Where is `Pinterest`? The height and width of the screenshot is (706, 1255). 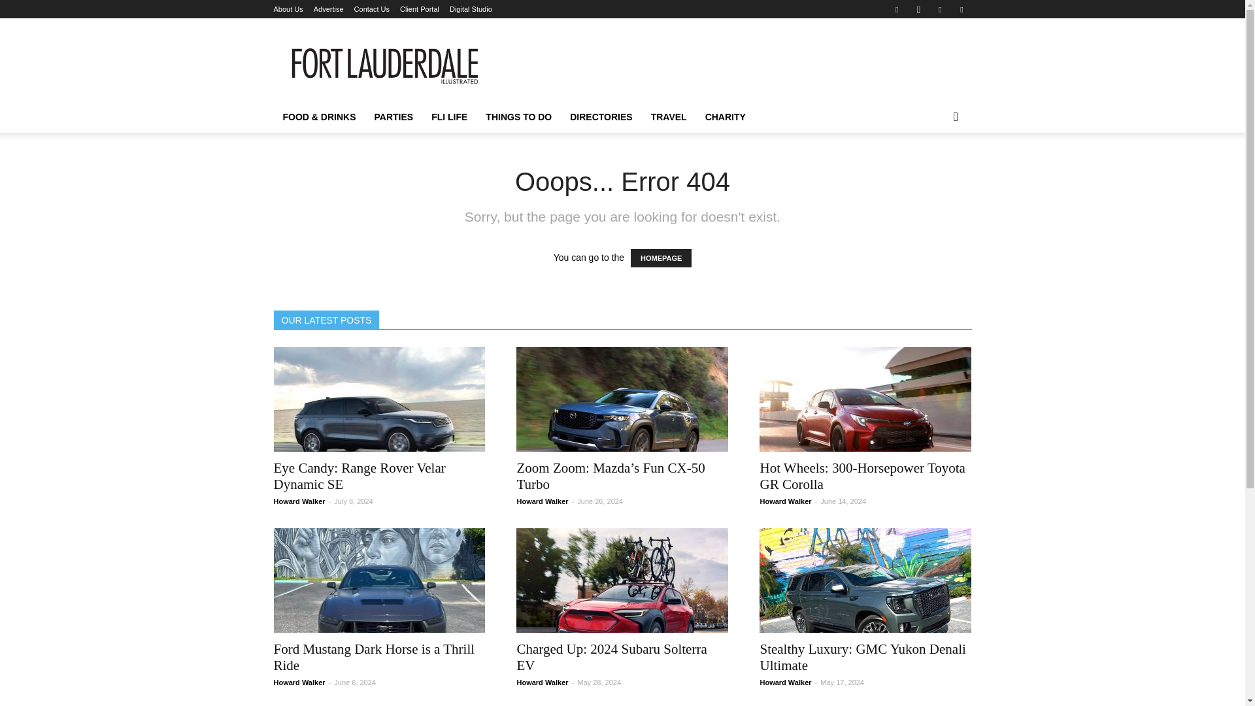
Pinterest is located at coordinates (940, 9).